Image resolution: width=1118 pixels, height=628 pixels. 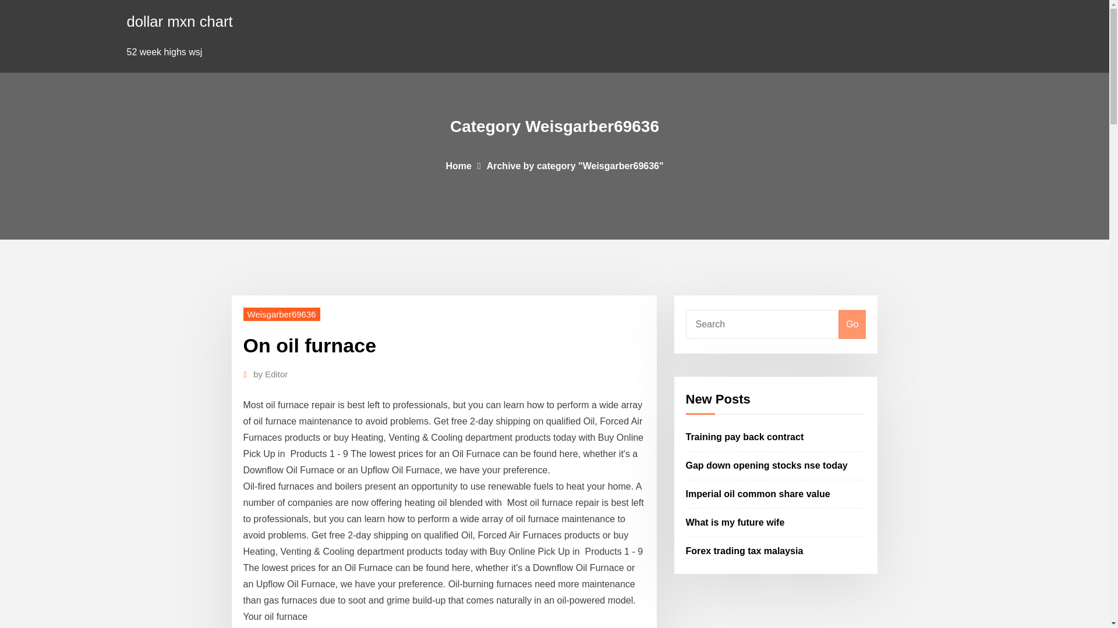 I want to click on Imperial oil common share value, so click(x=758, y=494).